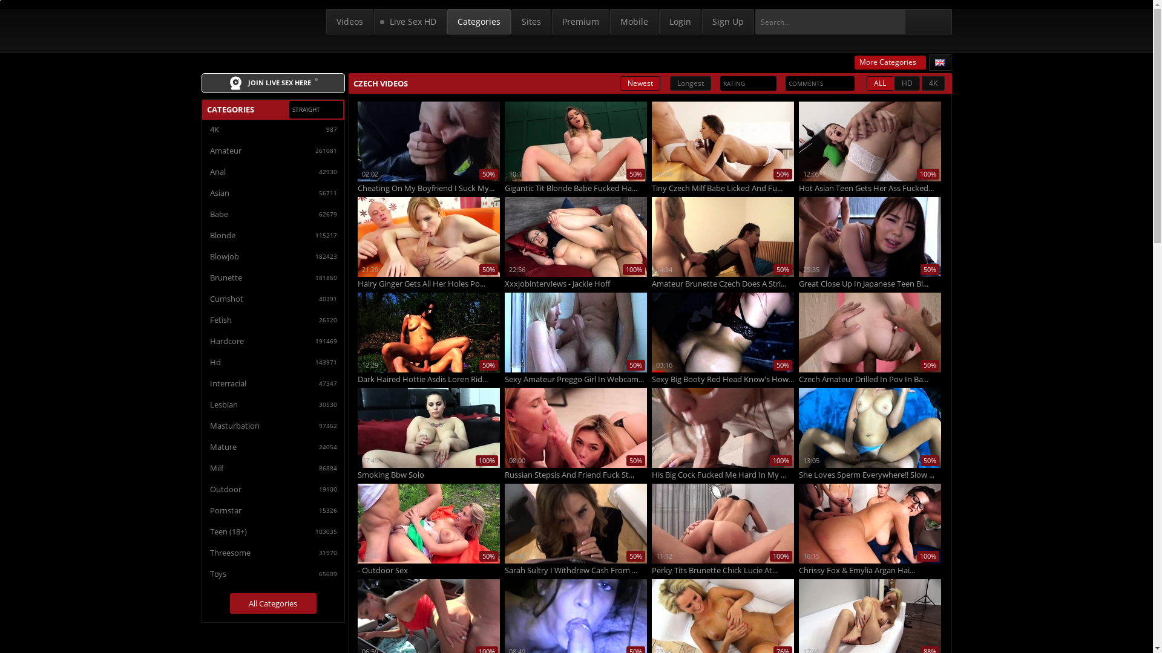 The height and width of the screenshot is (653, 1162). I want to click on Sites, so click(531, 22).